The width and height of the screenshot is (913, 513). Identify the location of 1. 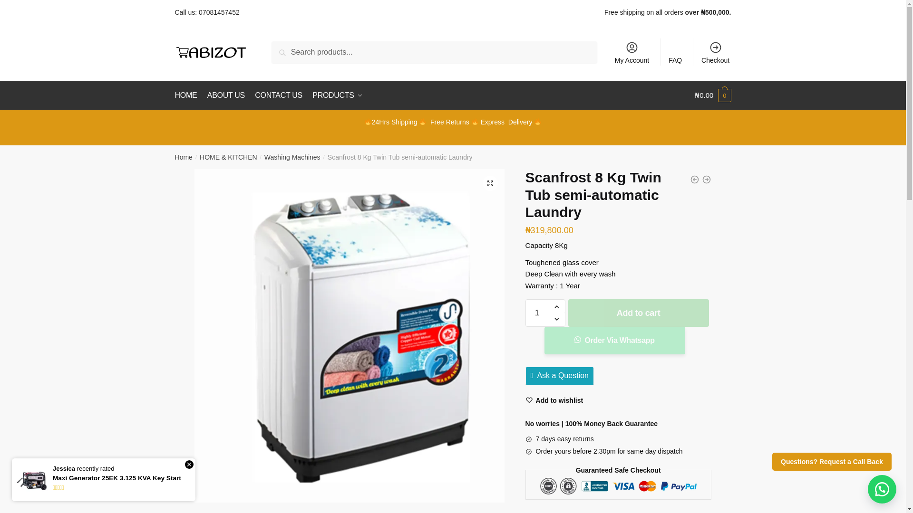
(537, 313).